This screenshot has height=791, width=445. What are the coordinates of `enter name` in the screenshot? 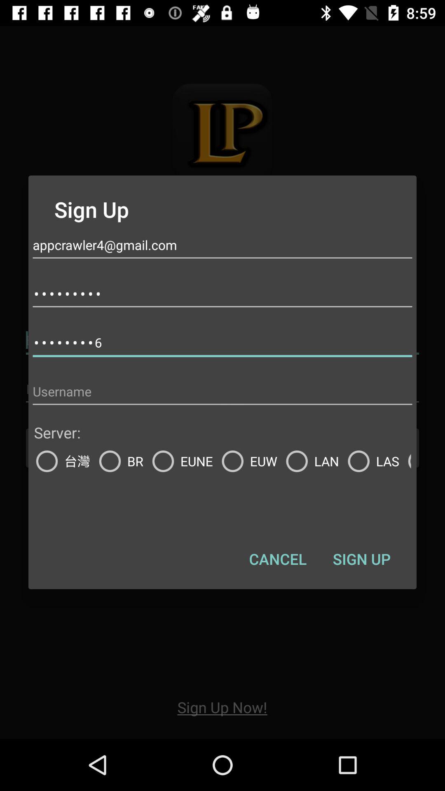 It's located at (222, 391).